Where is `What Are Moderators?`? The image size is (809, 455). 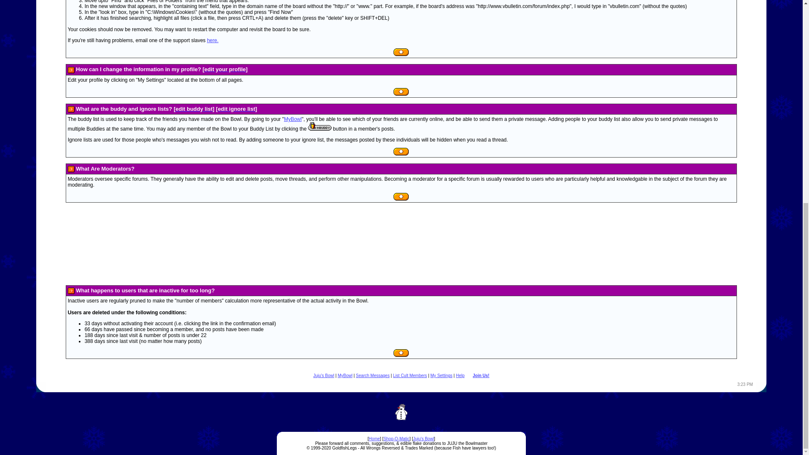
What Are Moderators? is located at coordinates (104, 169).